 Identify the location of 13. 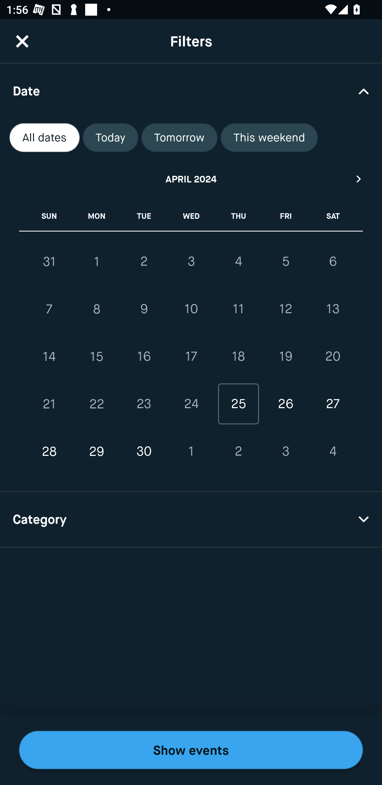
(333, 309).